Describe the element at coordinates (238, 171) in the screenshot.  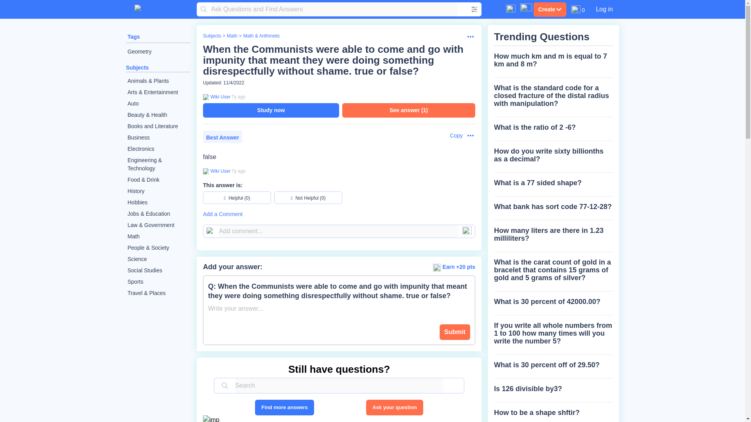
I see `2016-10-18 19:17:07` at that location.